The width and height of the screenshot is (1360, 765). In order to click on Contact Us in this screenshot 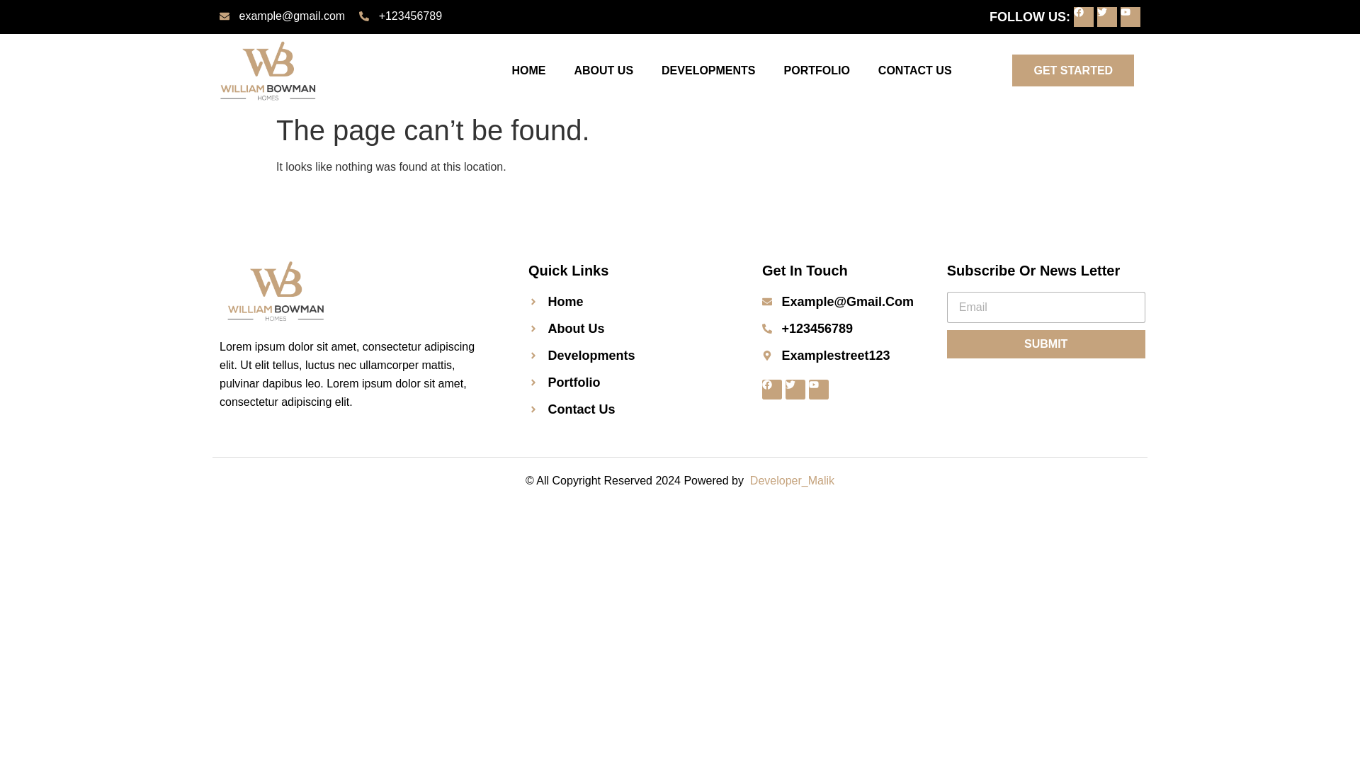, I will do `click(628, 409)`.